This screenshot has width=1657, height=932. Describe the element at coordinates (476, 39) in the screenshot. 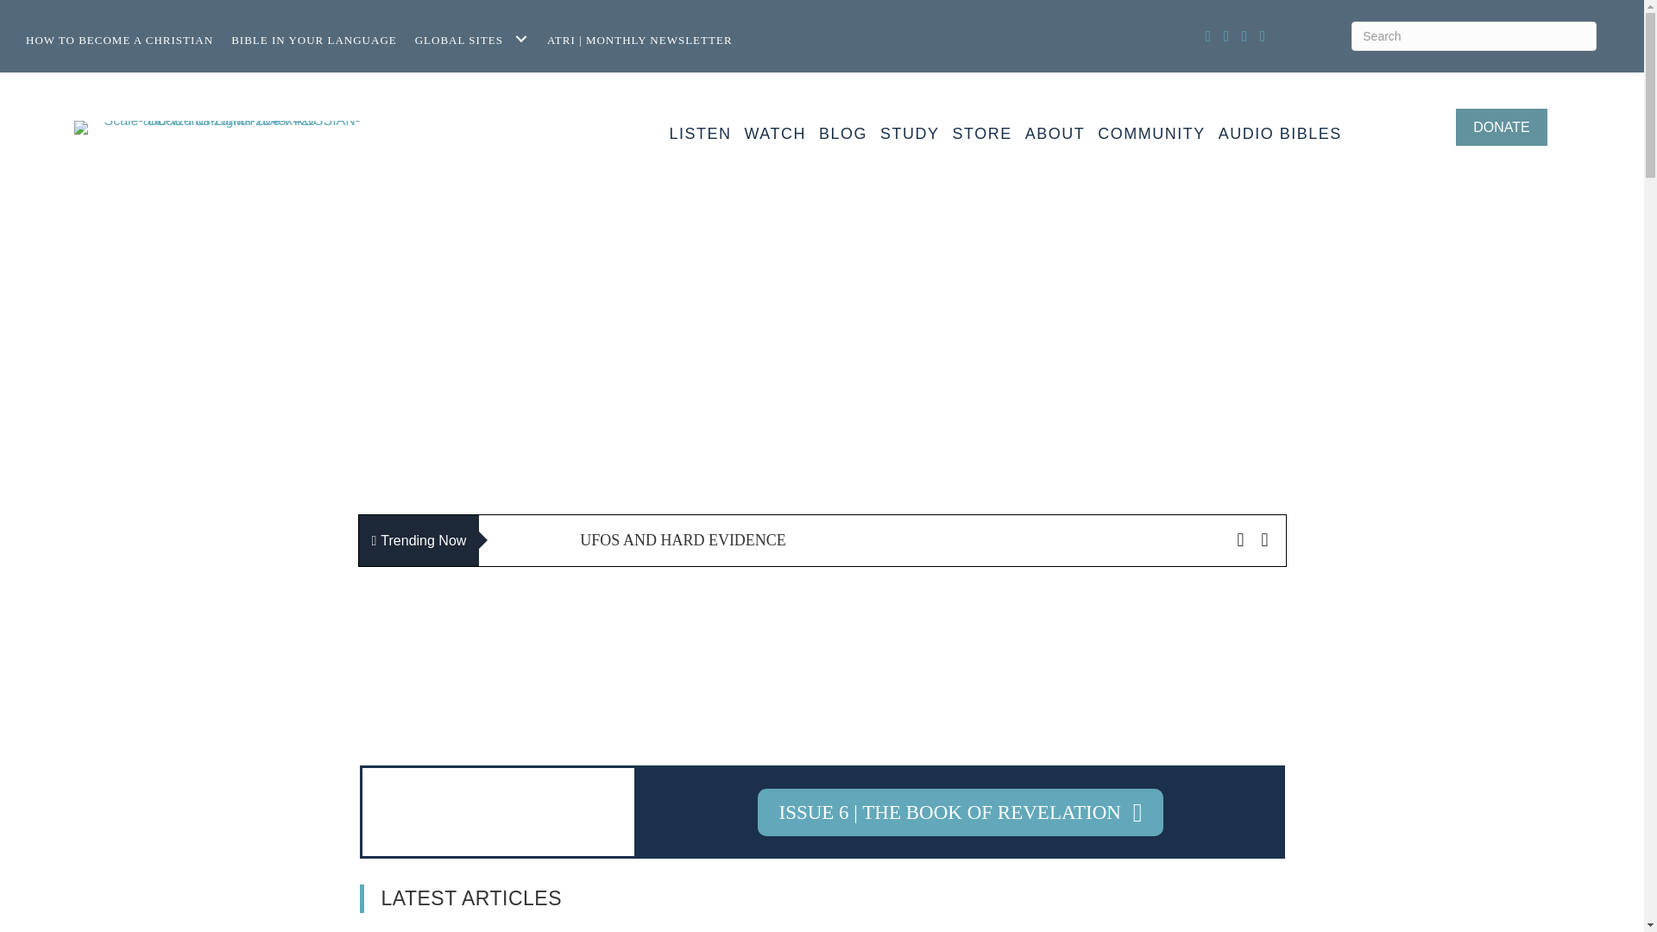

I see `GLOBAL SITES` at that location.